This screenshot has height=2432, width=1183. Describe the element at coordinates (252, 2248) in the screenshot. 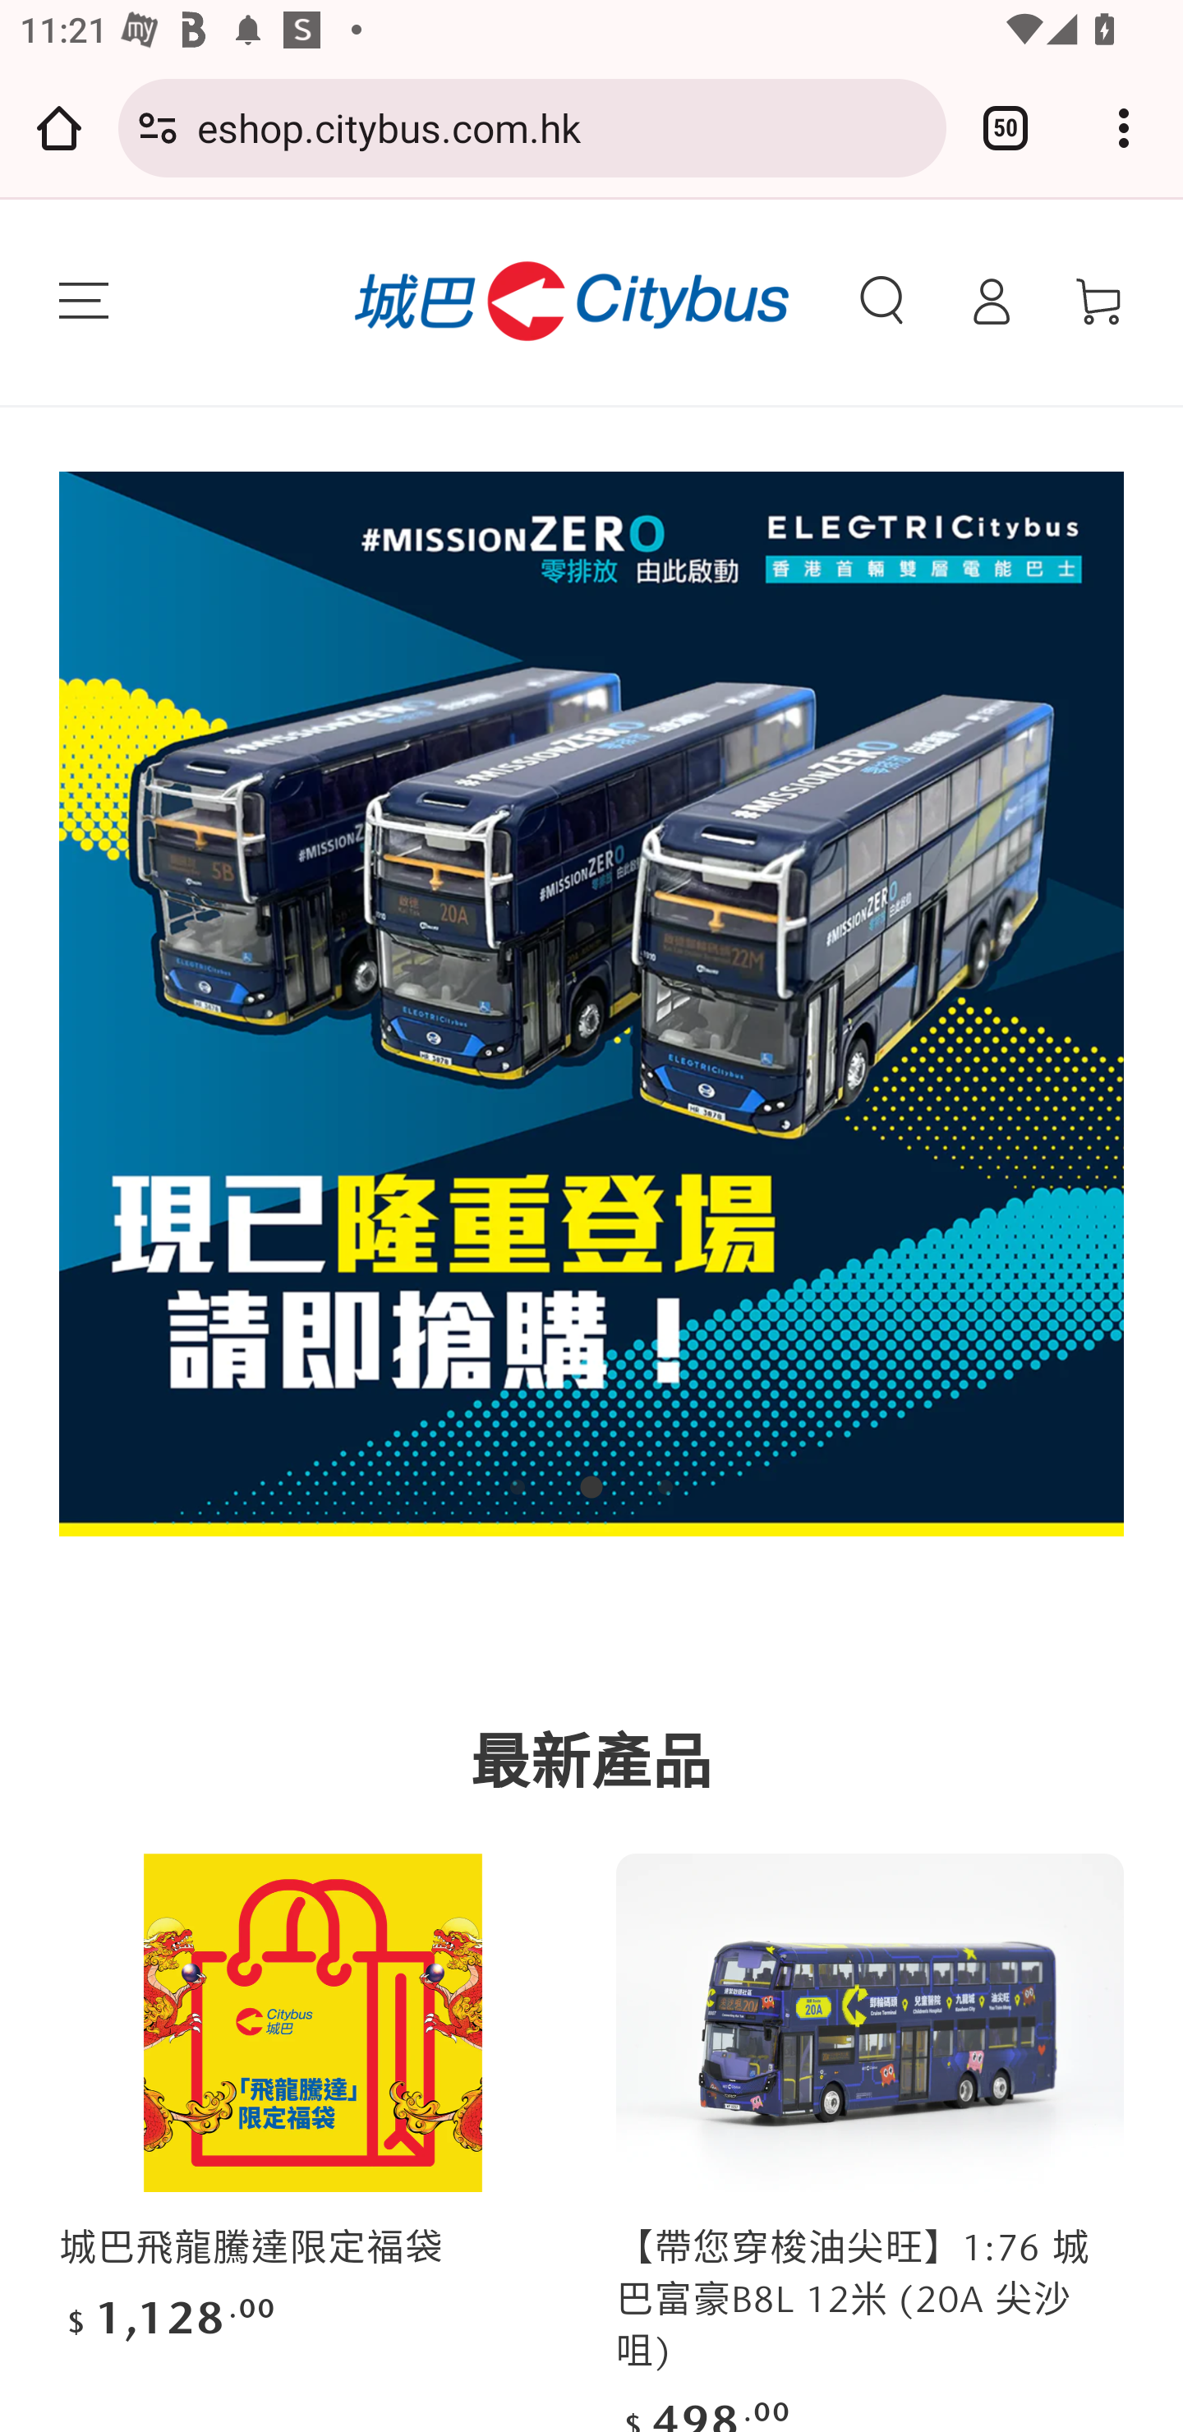

I see `城巴飛龍騰達限定福袋` at that location.